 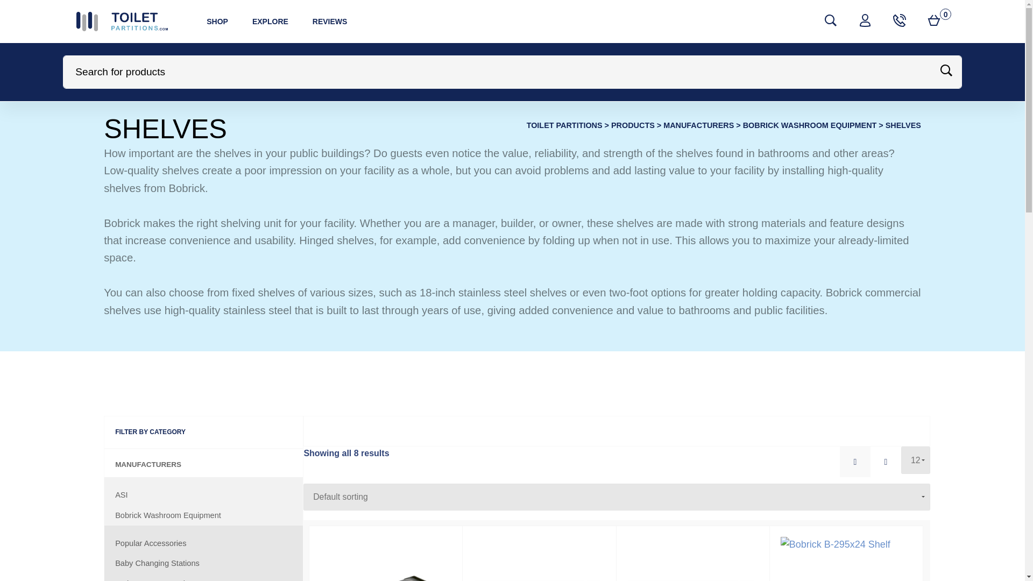 What do you see at coordinates (271, 22) in the screenshot?
I see `EXPLORE` at bounding box center [271, 22].